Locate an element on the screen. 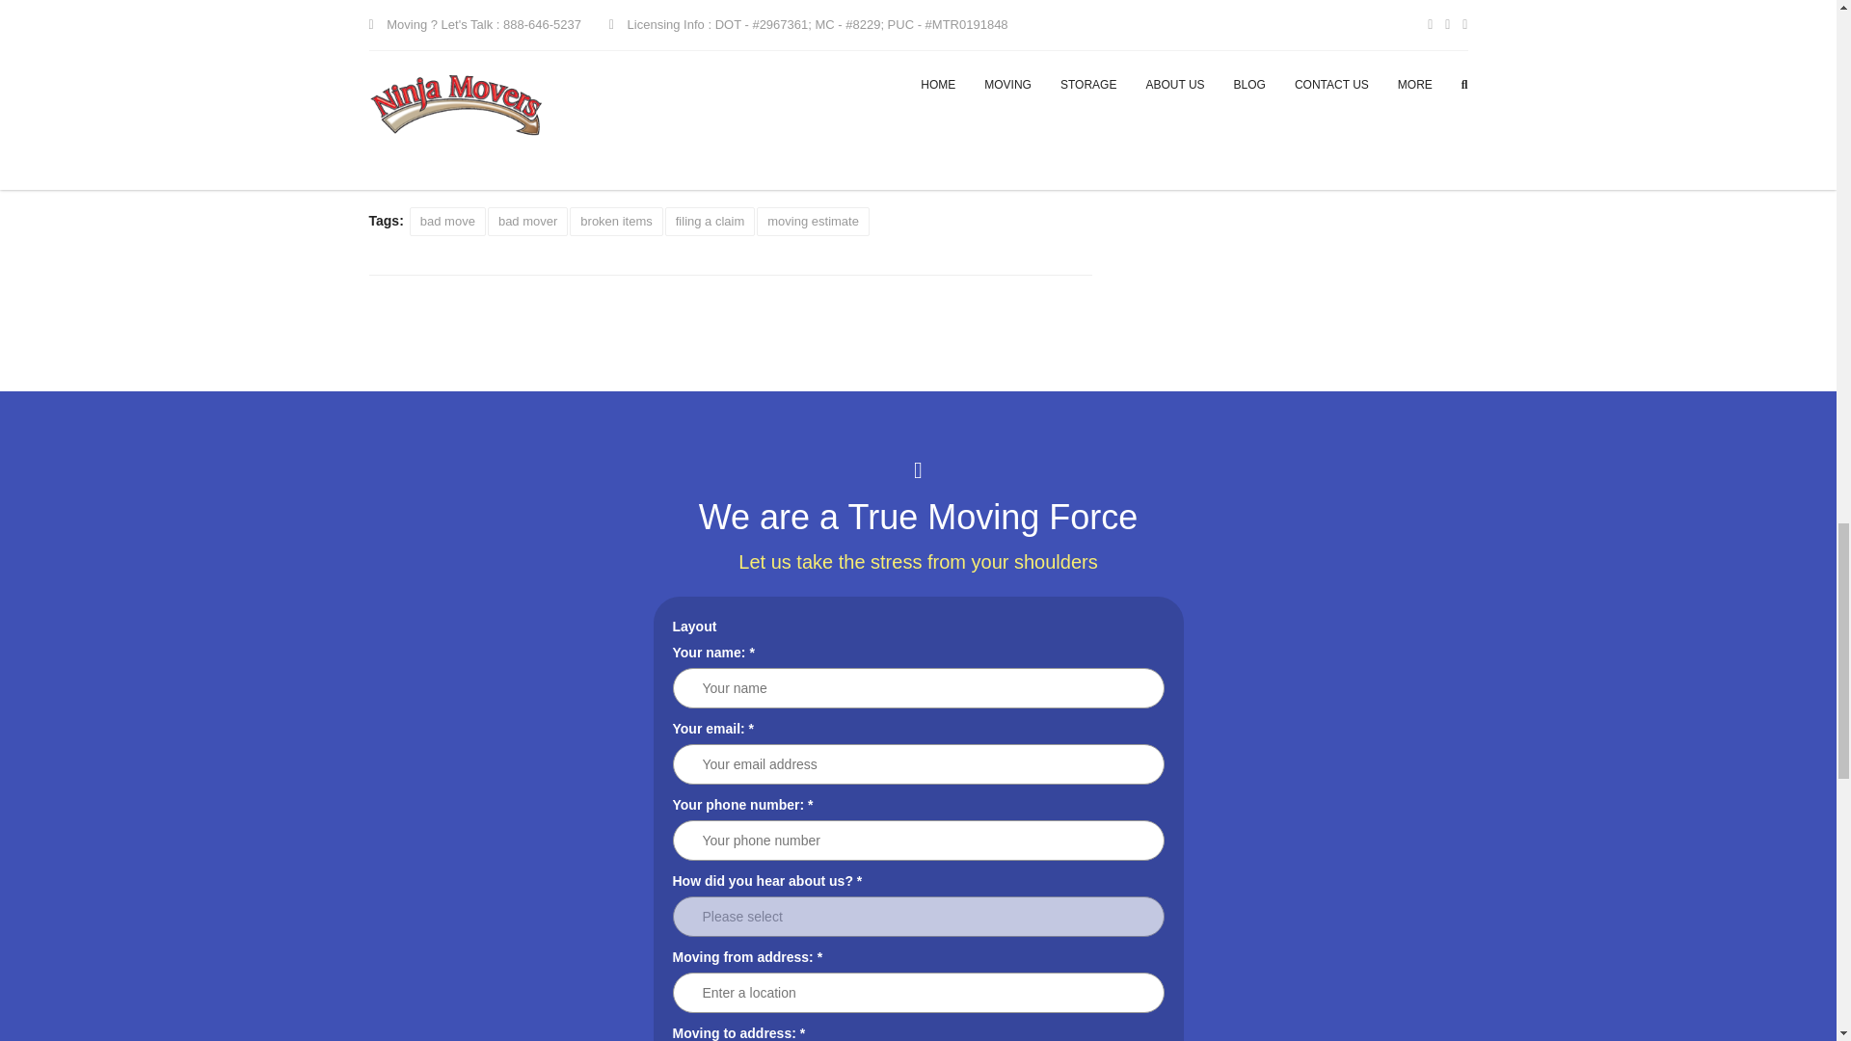 This screenshot has width=1851, height=1041. bad move is located at coordinates (447, 222).